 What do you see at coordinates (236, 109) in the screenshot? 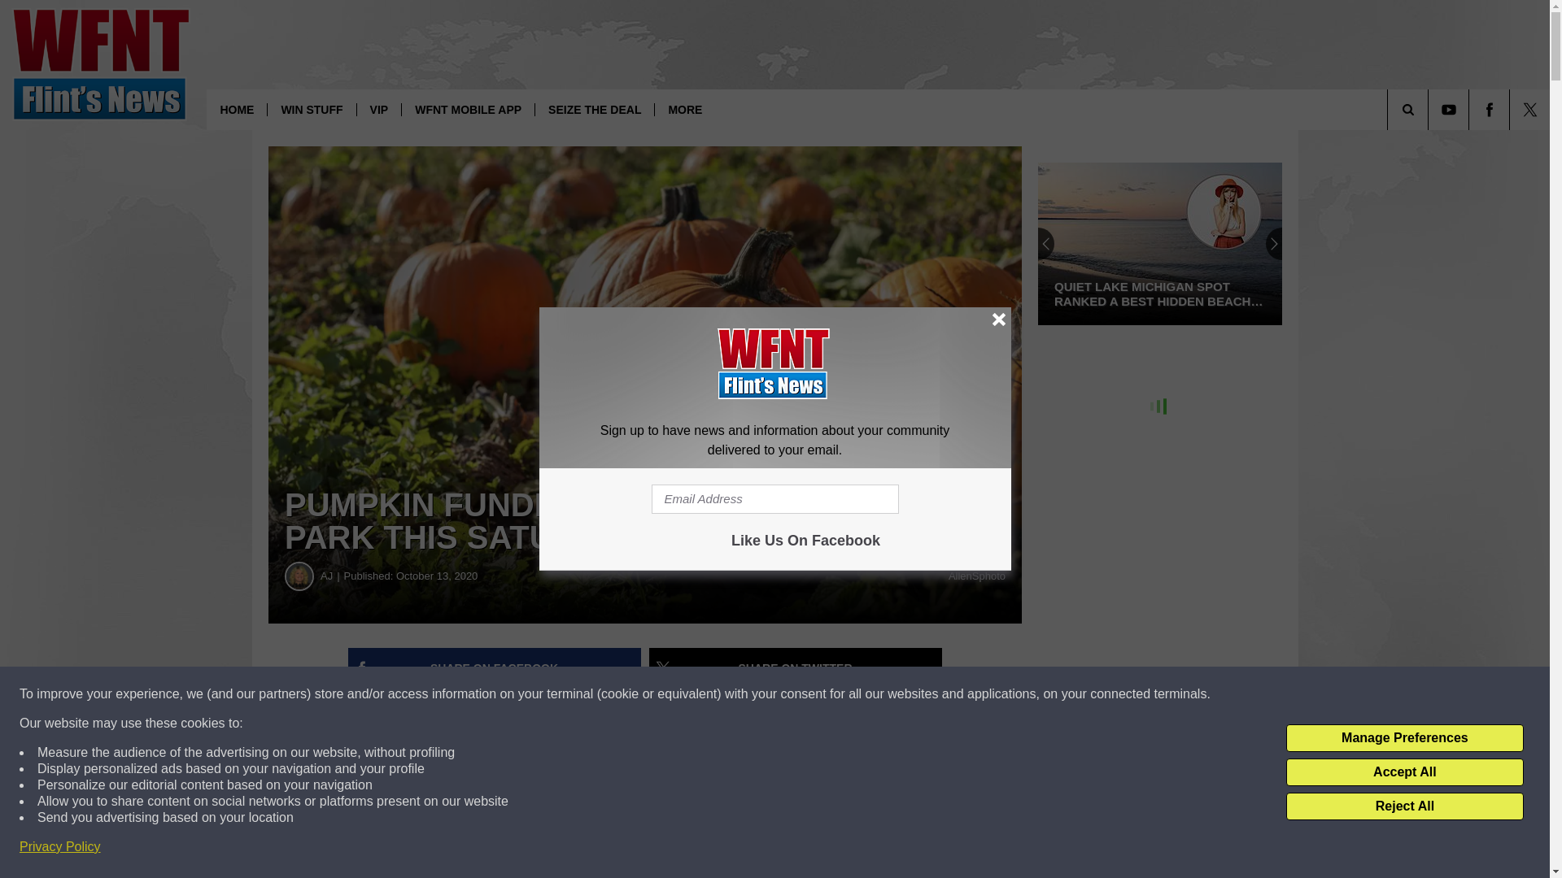
I see `HOME` at bounding box center [236, 109].